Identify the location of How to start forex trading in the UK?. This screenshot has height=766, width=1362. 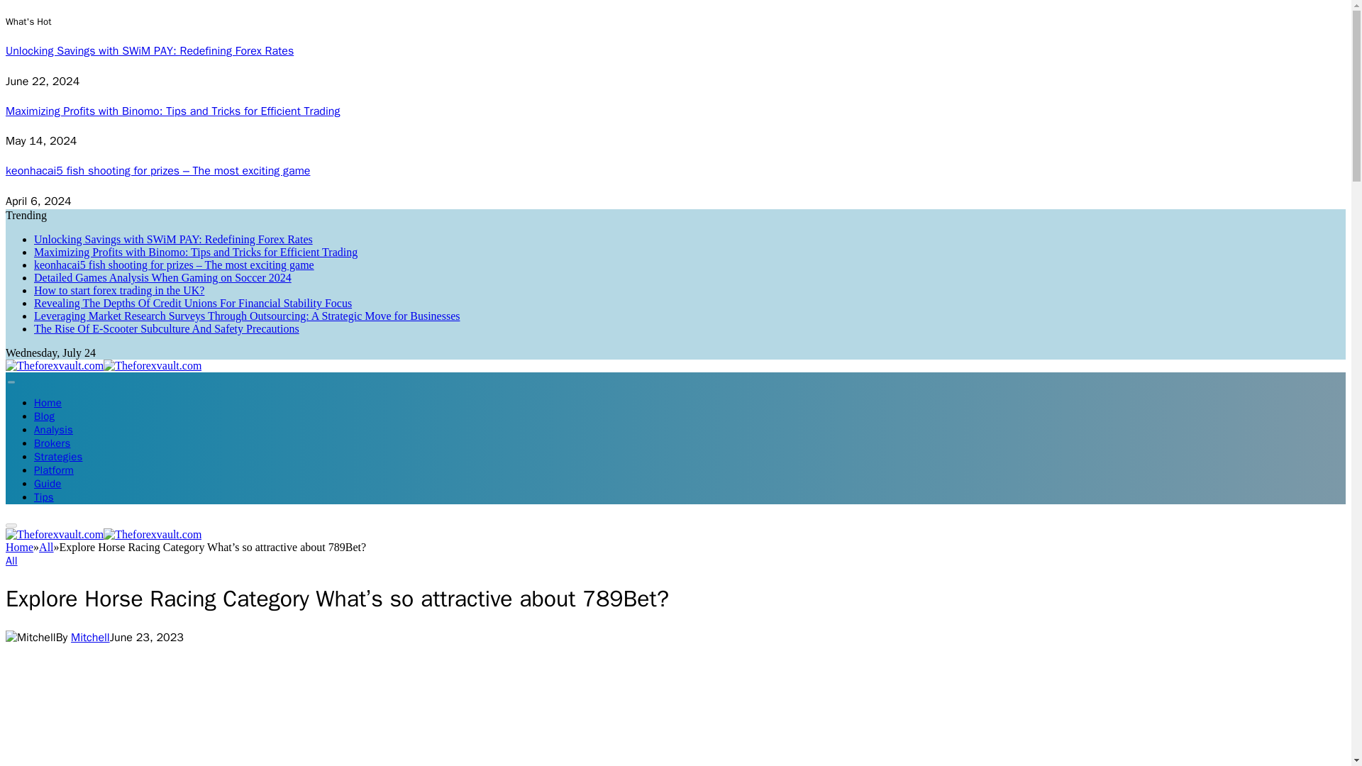
(119, 289).